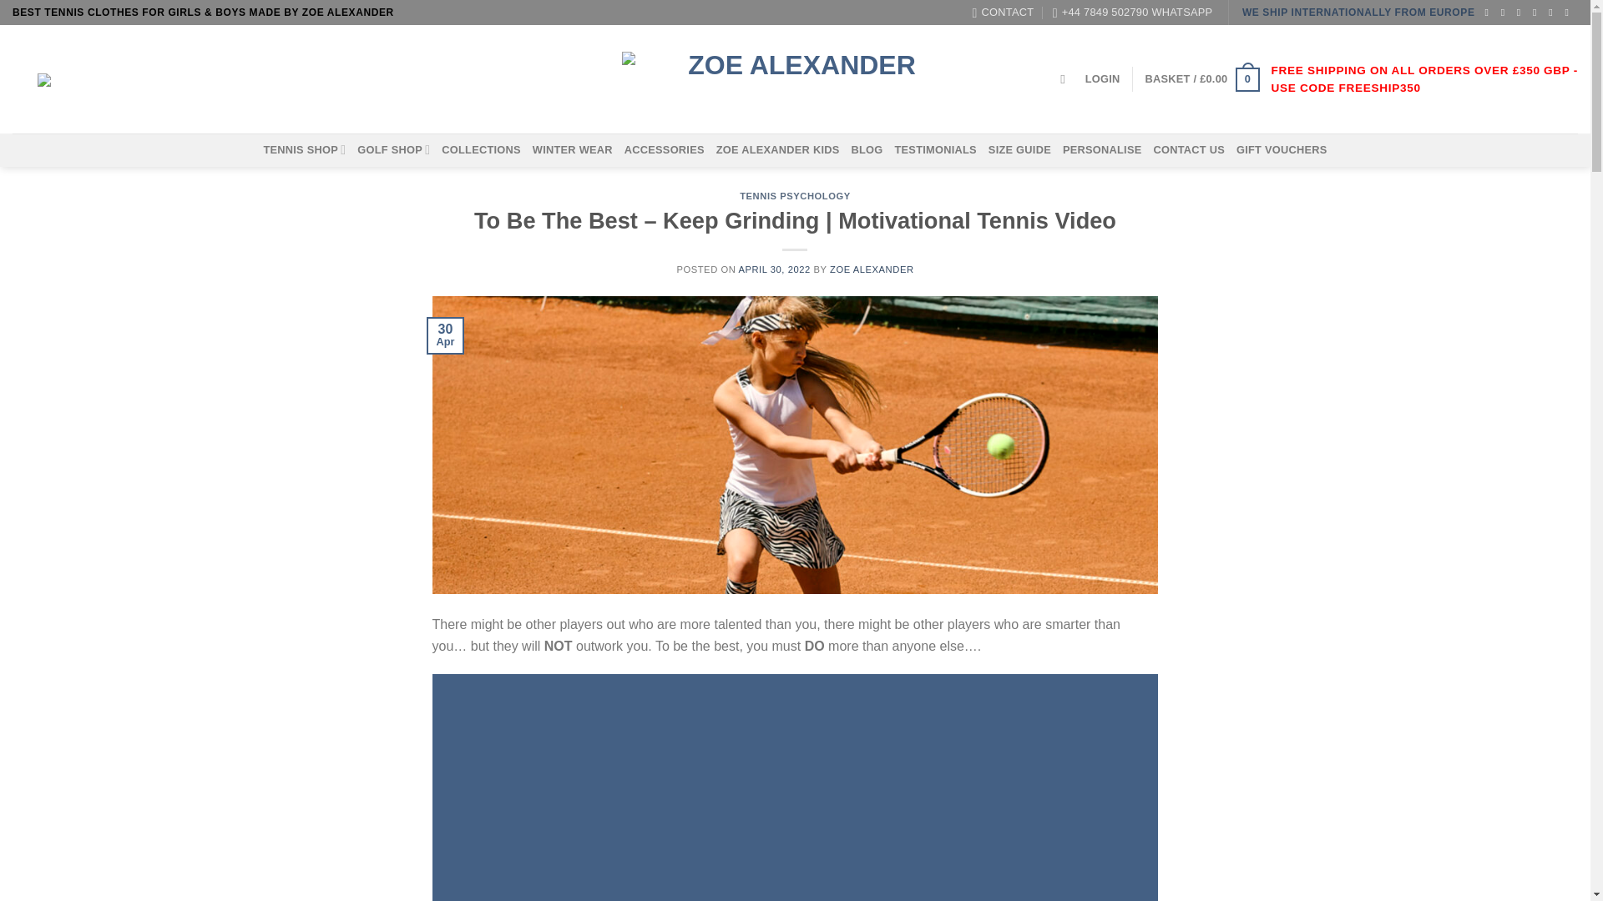 Image resolution: width=1603 pixels, height=901 pixels. I want to click on ACCESSORIES, so click(665, 150).